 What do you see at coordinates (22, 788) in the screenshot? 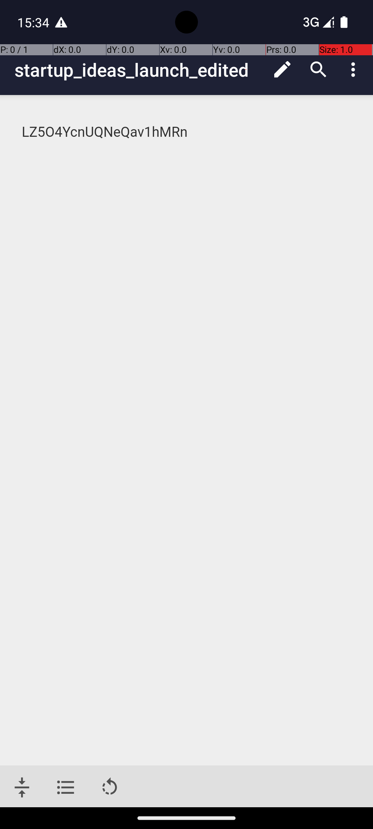
I see `Jump to bottom` at bounding box center [22, 788].